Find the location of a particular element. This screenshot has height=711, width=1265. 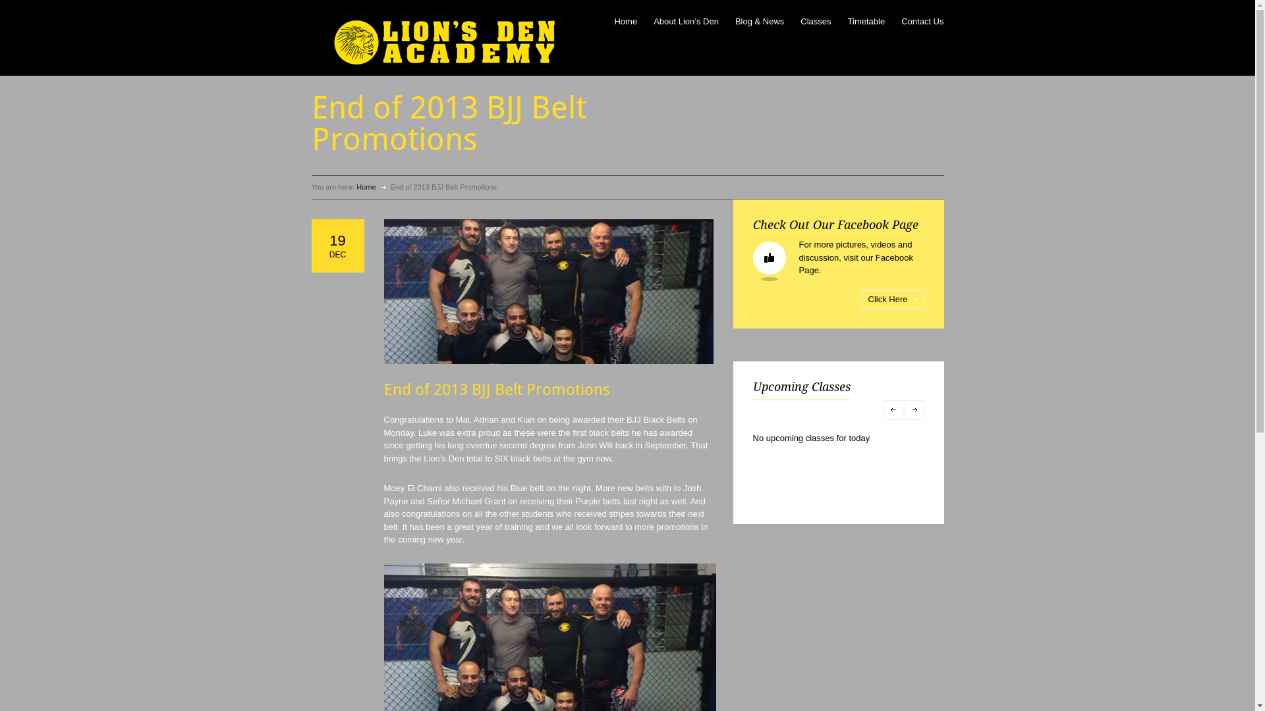

Home is located at coordinates (626, 19).